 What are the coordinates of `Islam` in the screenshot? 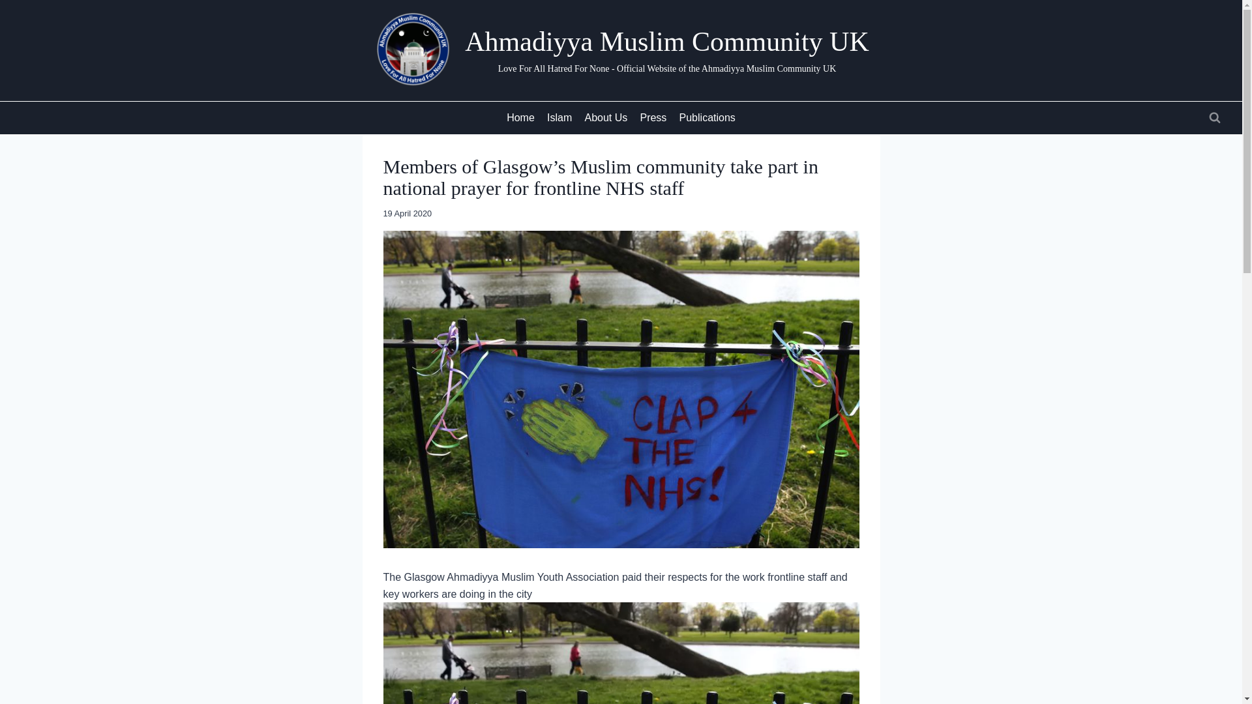 It's located at (559, 118).